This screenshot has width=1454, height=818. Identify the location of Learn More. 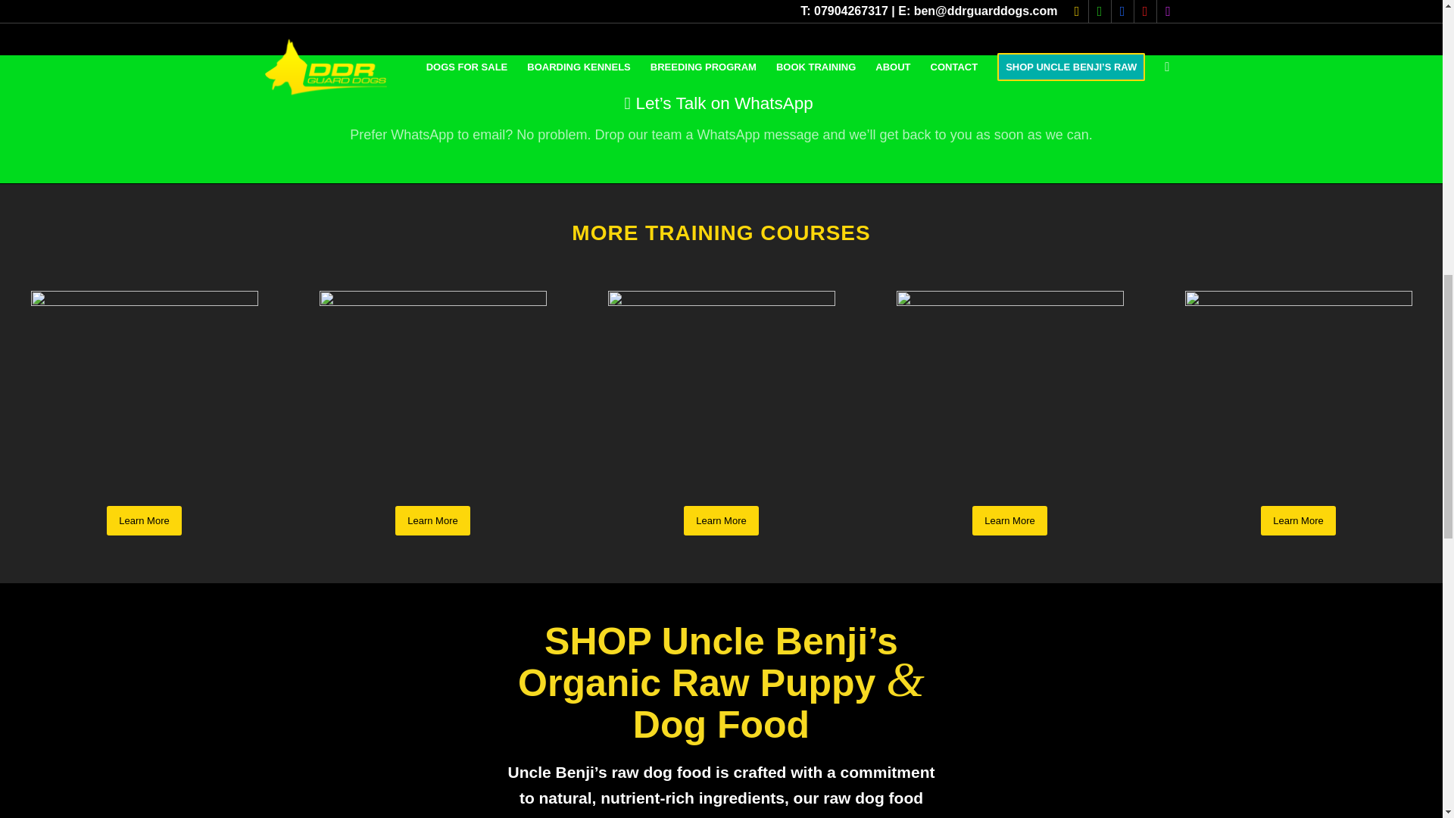
(143, 521).